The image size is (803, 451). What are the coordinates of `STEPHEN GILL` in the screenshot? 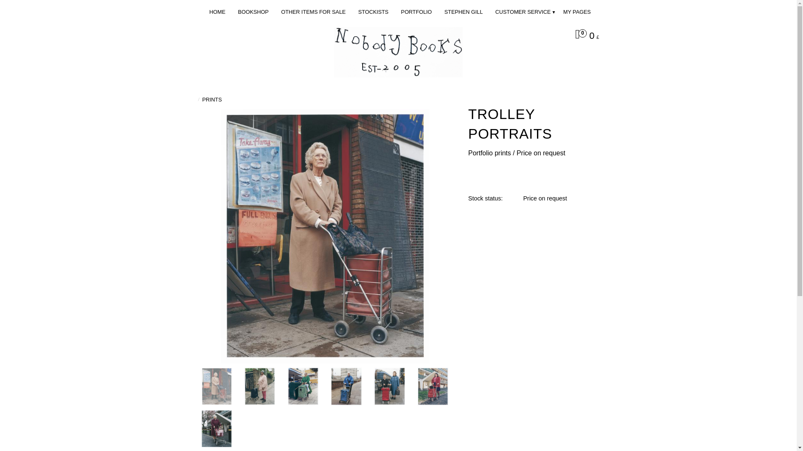 It's located at (466, 12).